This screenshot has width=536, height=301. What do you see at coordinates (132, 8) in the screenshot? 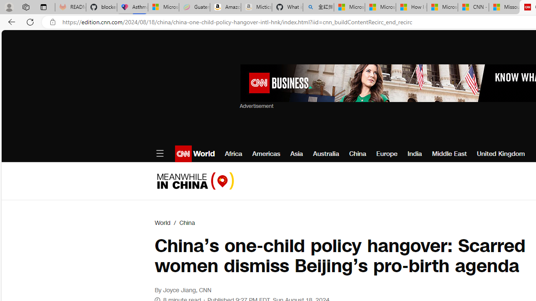
I see `Asthma Inhalers: Names and Types` at bounding box center [132, 8].